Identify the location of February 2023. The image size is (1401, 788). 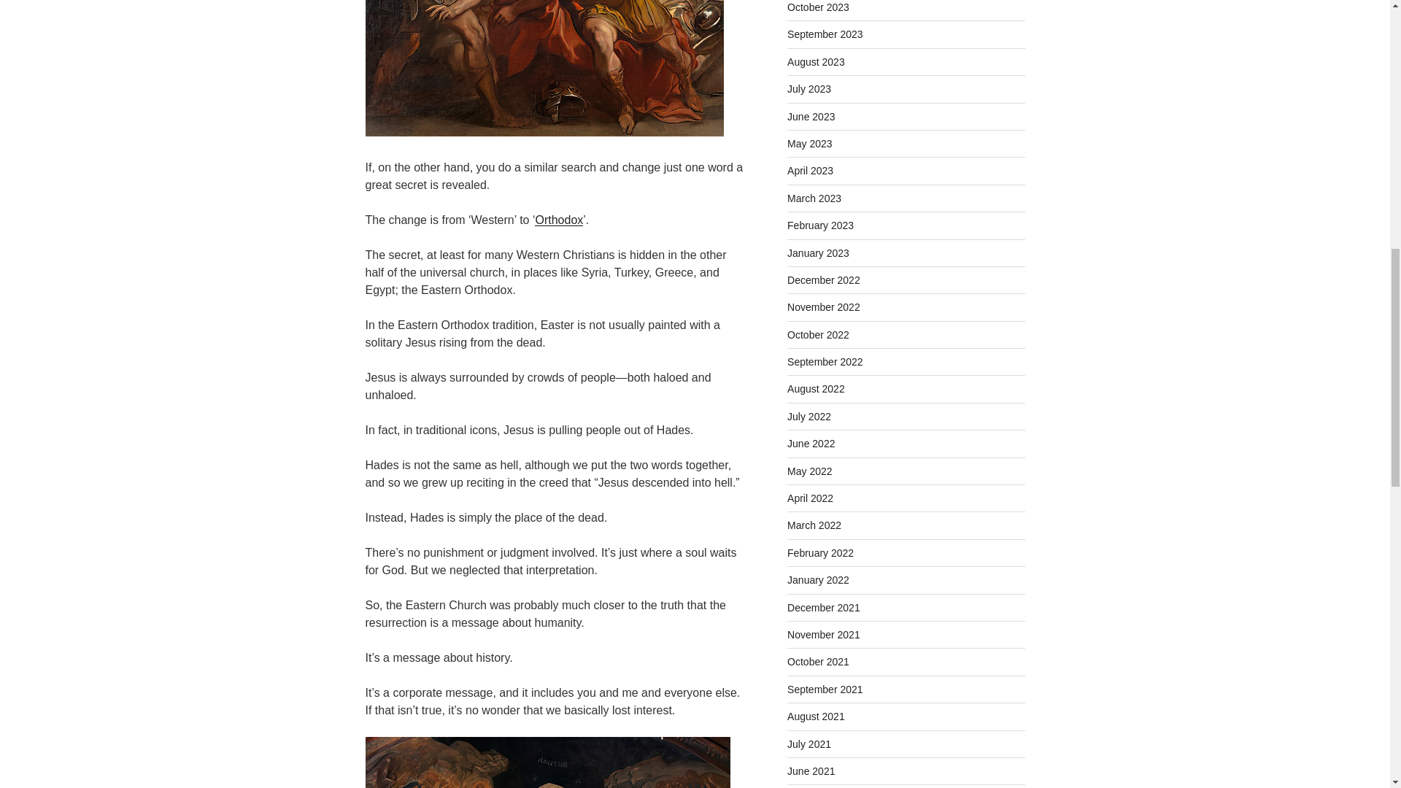
(820, 225).